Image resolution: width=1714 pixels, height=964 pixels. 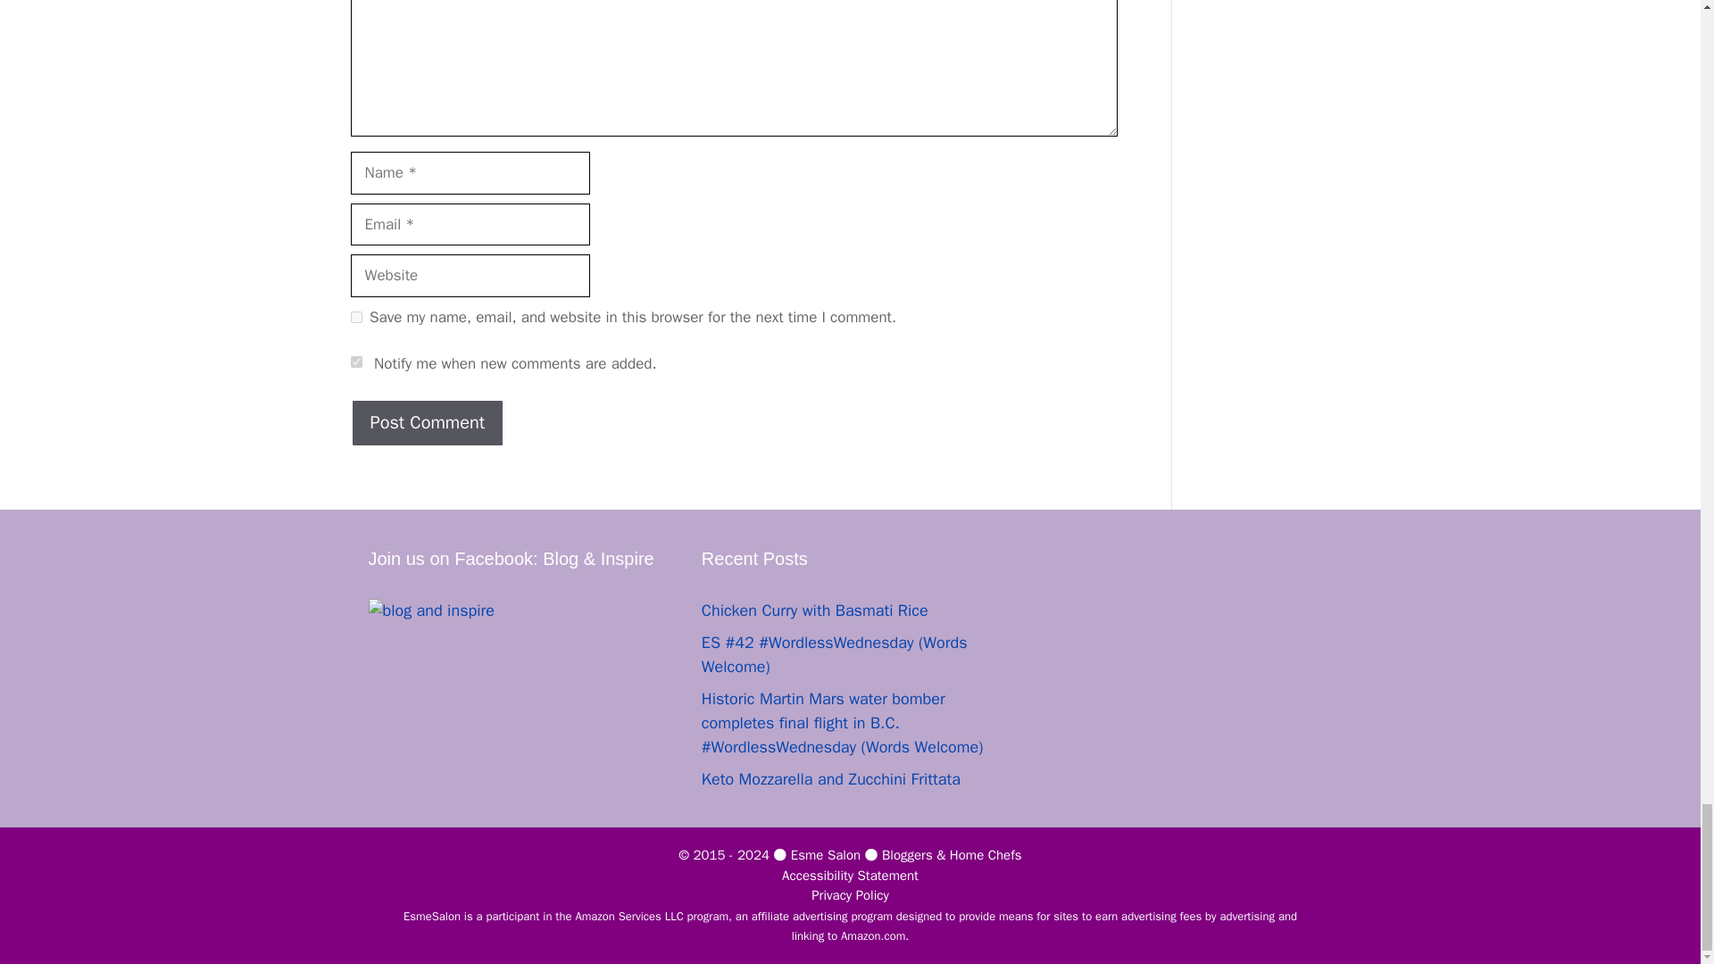 I want to click on 1, so click(x=355, y=361).